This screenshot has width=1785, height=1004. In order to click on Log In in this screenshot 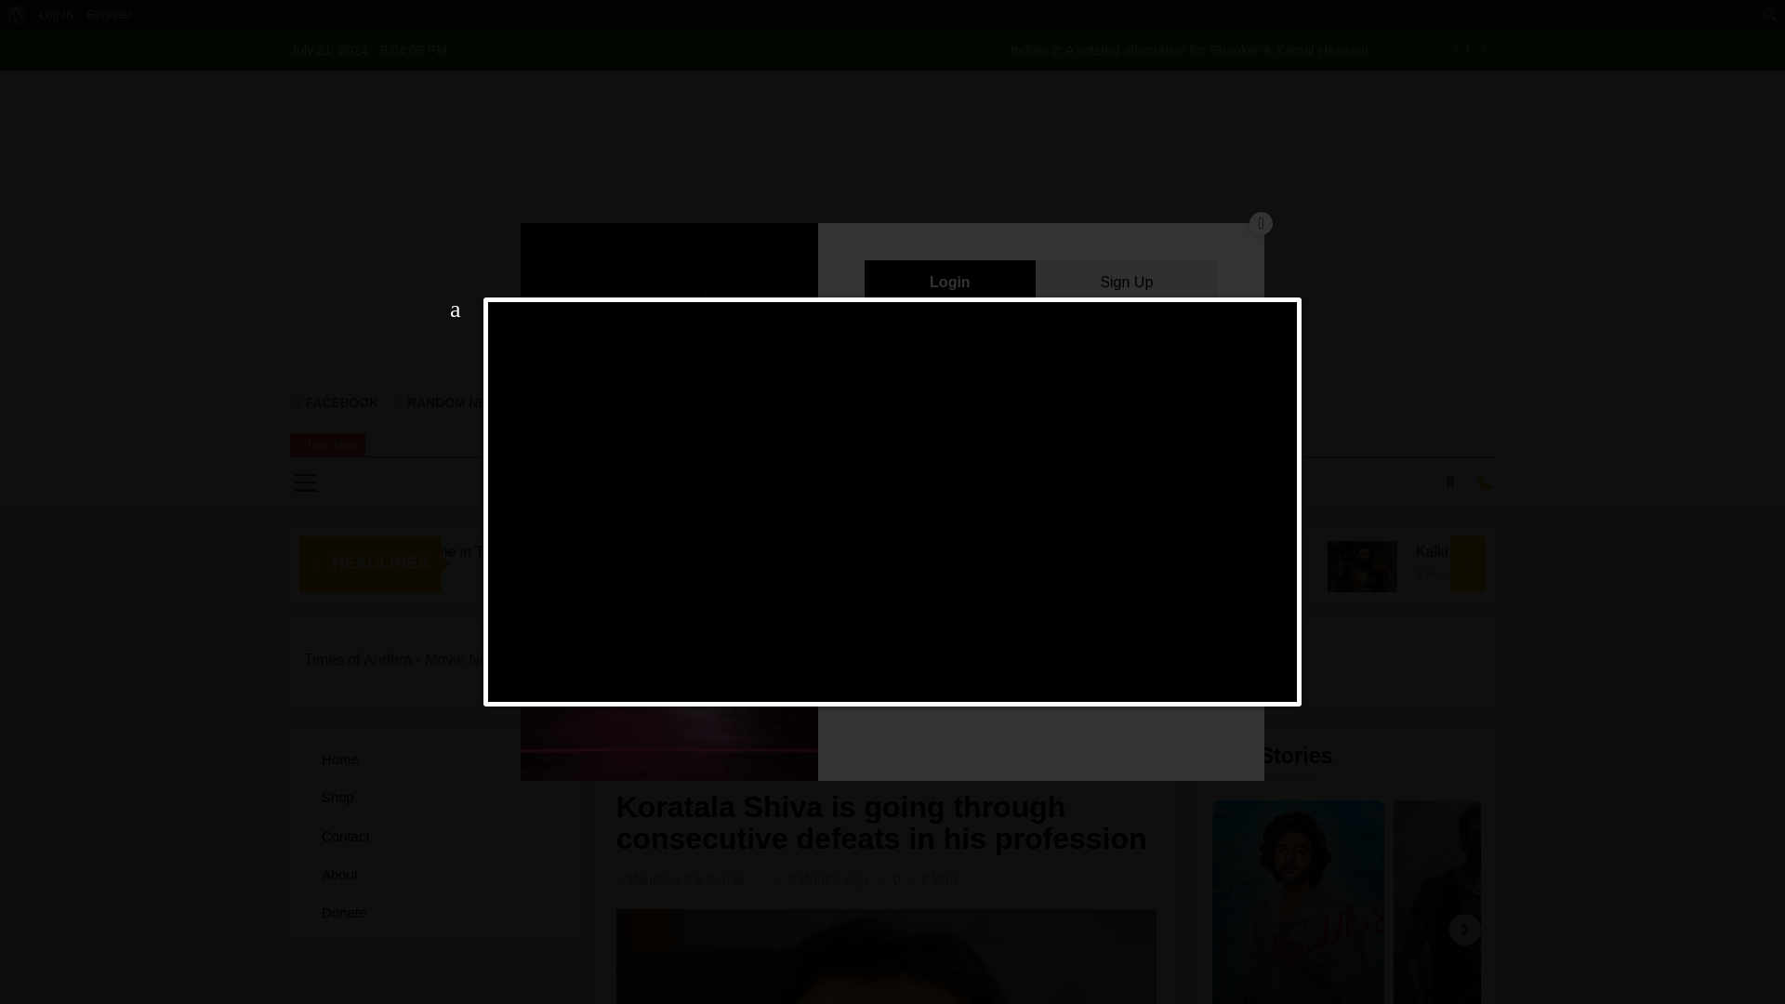, I will do `click(56, 15)`.